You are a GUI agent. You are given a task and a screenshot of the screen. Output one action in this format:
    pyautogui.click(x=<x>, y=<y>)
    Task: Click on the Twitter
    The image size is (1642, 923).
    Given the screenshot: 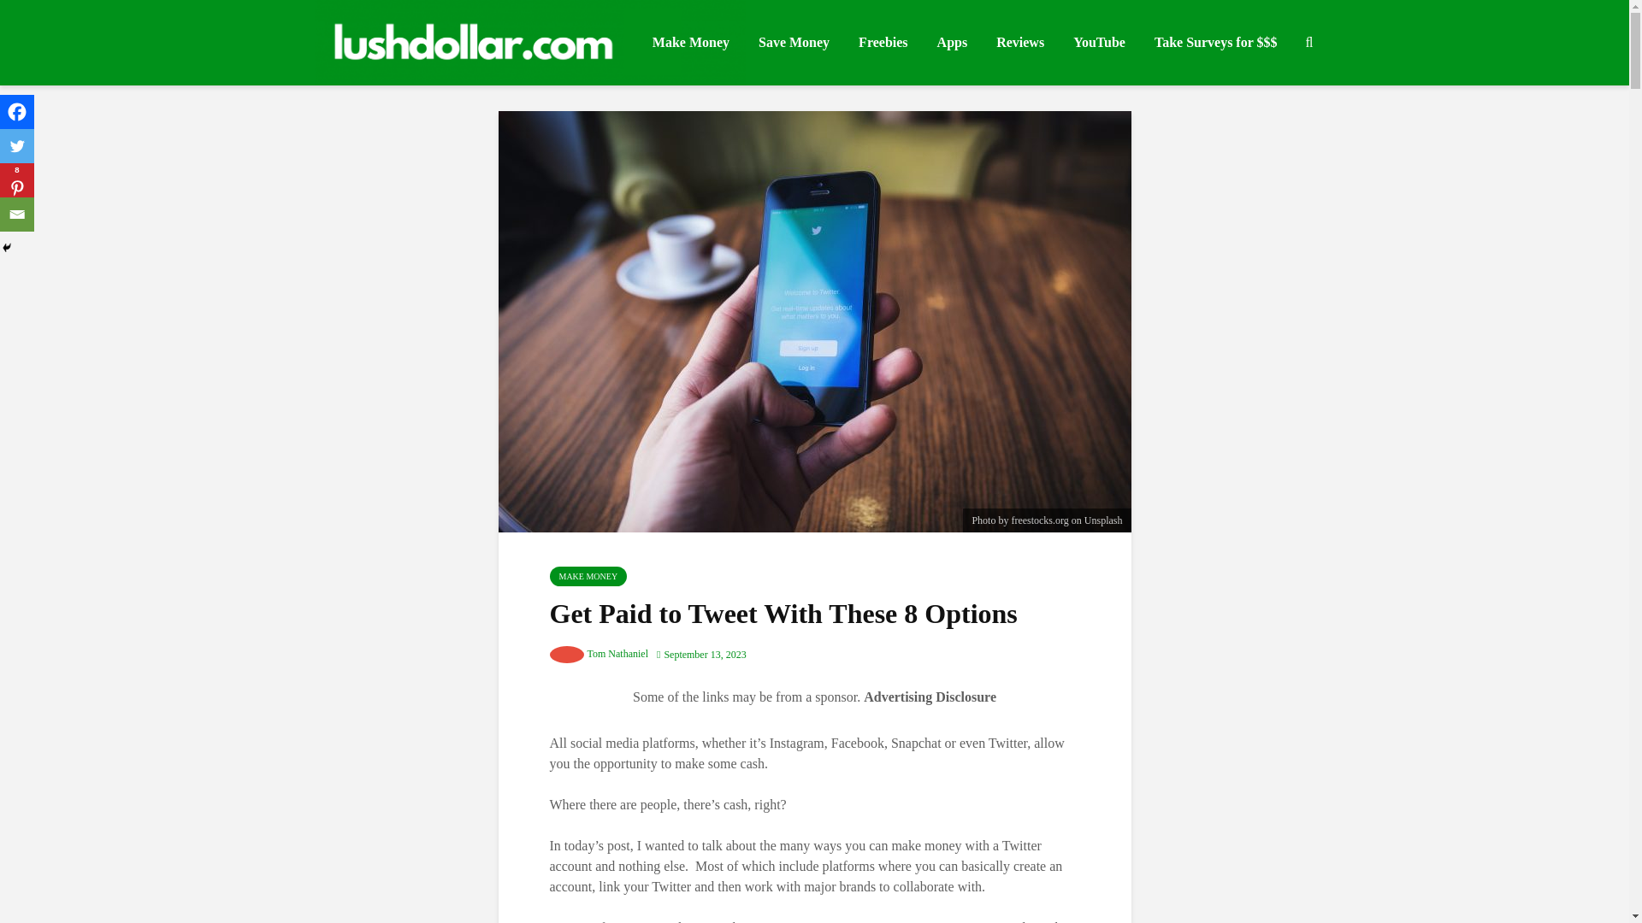 What is the action you would take?
    pyautogui.click(x=17, y=146)
    